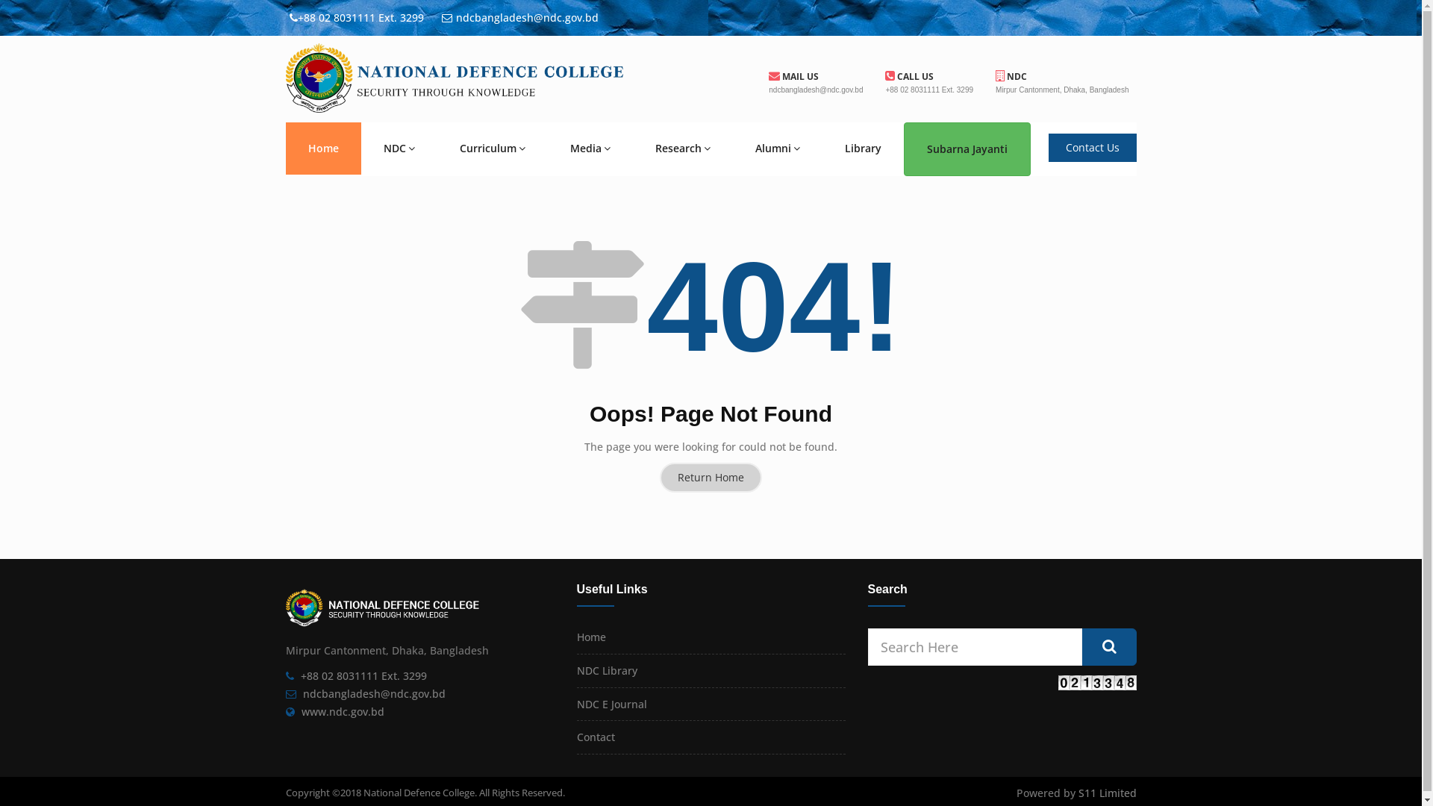 This screenshot has height=806, width=1433. I want to click on www.ndc.gov.bd, so click(343, 712).